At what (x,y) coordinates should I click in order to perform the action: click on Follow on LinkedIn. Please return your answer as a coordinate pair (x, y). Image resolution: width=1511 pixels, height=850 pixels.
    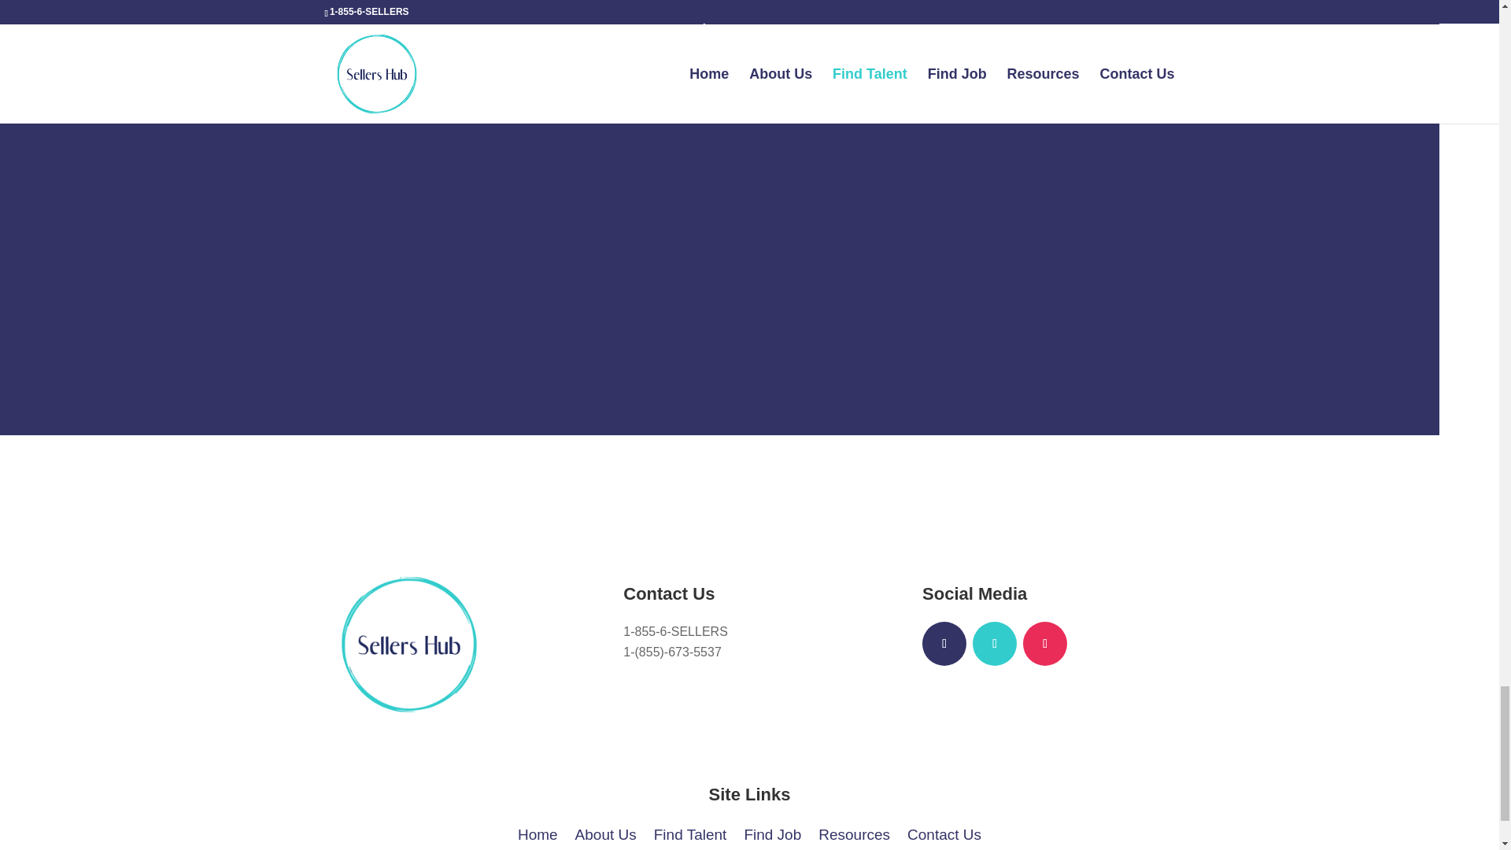
    Looking at the image, I should click on (995, 643).